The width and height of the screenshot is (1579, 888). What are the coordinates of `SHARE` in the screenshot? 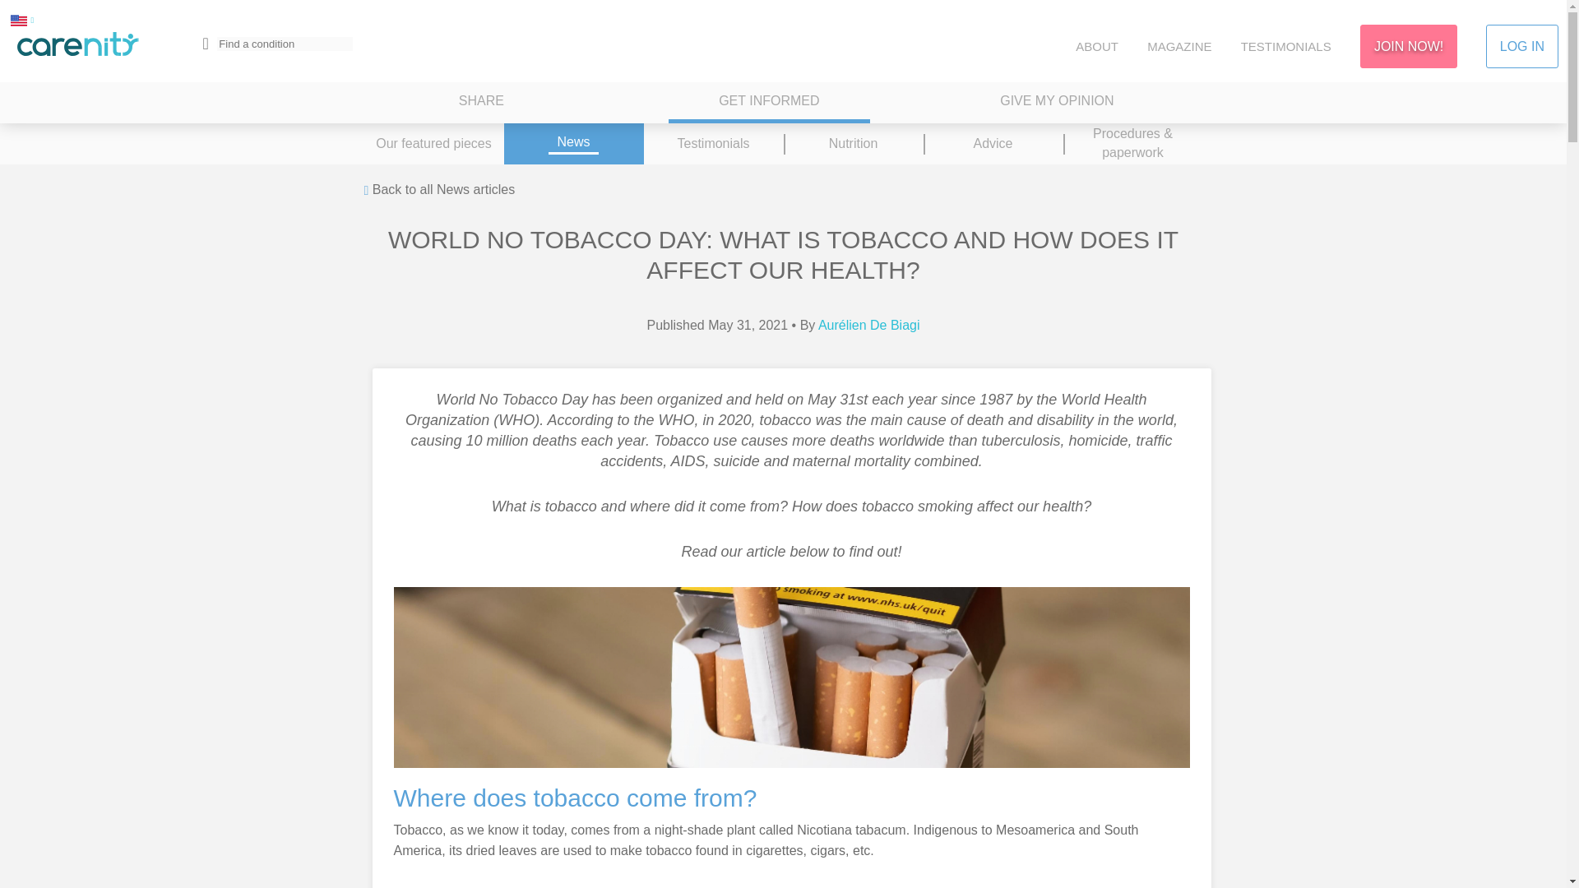 It's located at (481, 103).